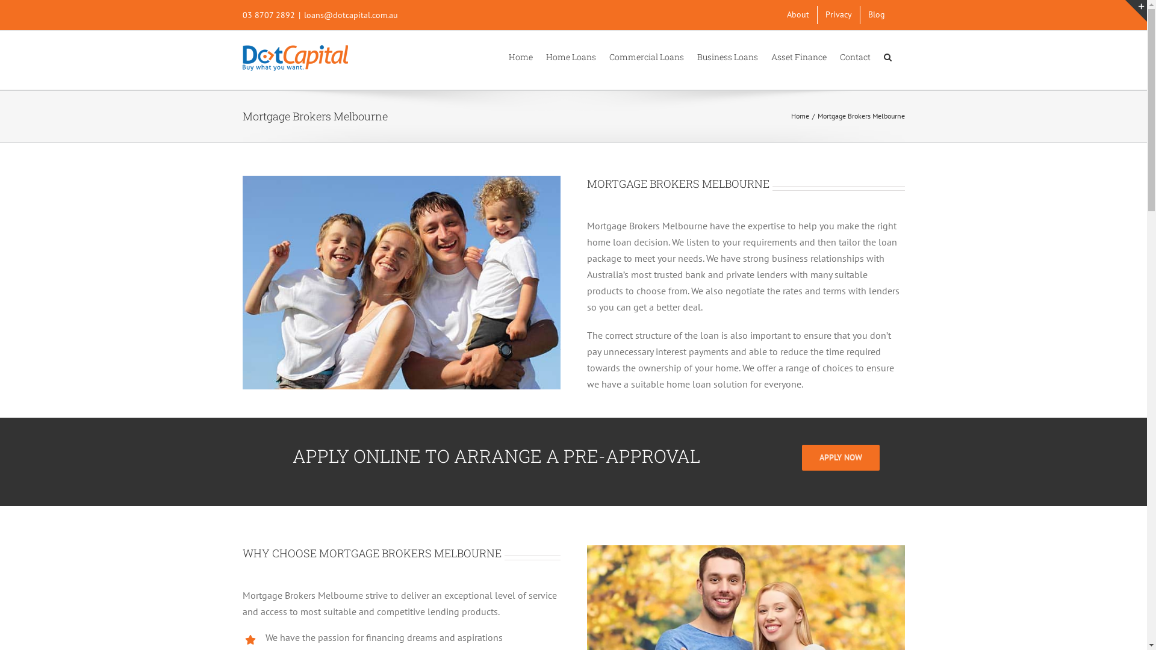 The height and width of the screenshot is (650, 1156). I want to click on APPLY NOW, so click(841, 457).